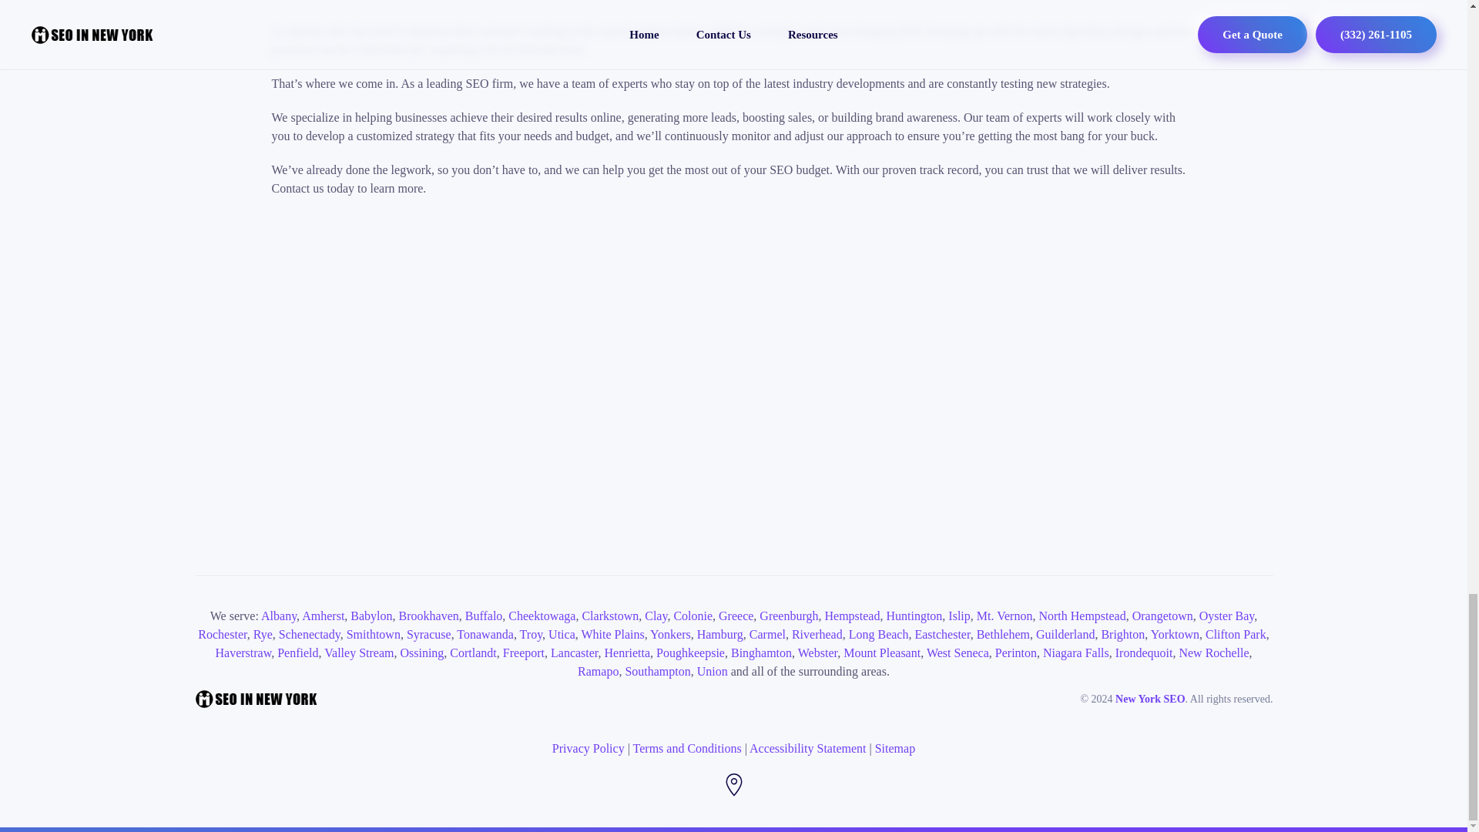 The image size is (1479, 832). What do you see at coordinates (789, 615) in the screenshot?
I see `Greenburgh` at bounding box center [789, 615].